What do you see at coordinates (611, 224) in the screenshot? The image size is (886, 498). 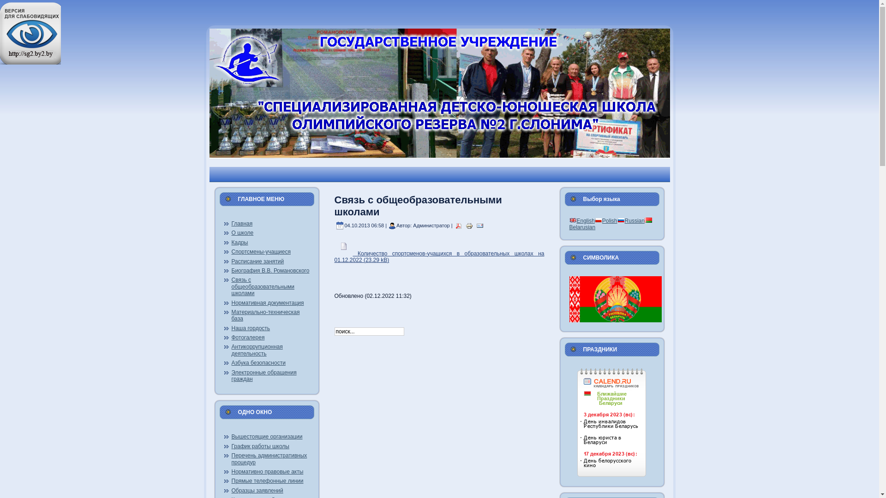 I see `Belarusian` at bounding box center [611, 224].